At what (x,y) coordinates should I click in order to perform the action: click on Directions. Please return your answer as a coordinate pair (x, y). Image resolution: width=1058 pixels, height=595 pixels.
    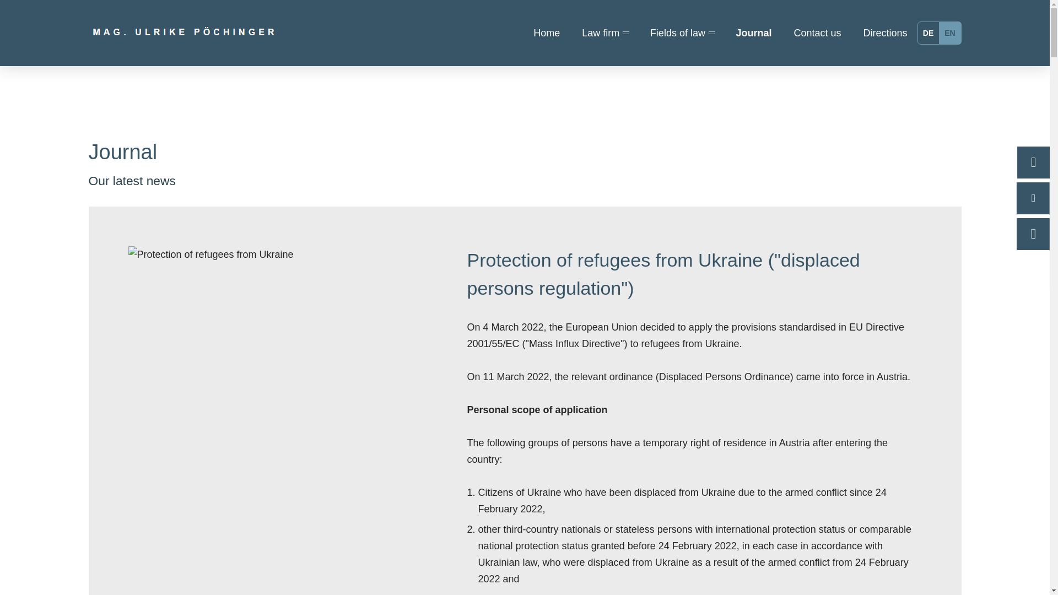
    Looking at the image, I should click on (879, 33).